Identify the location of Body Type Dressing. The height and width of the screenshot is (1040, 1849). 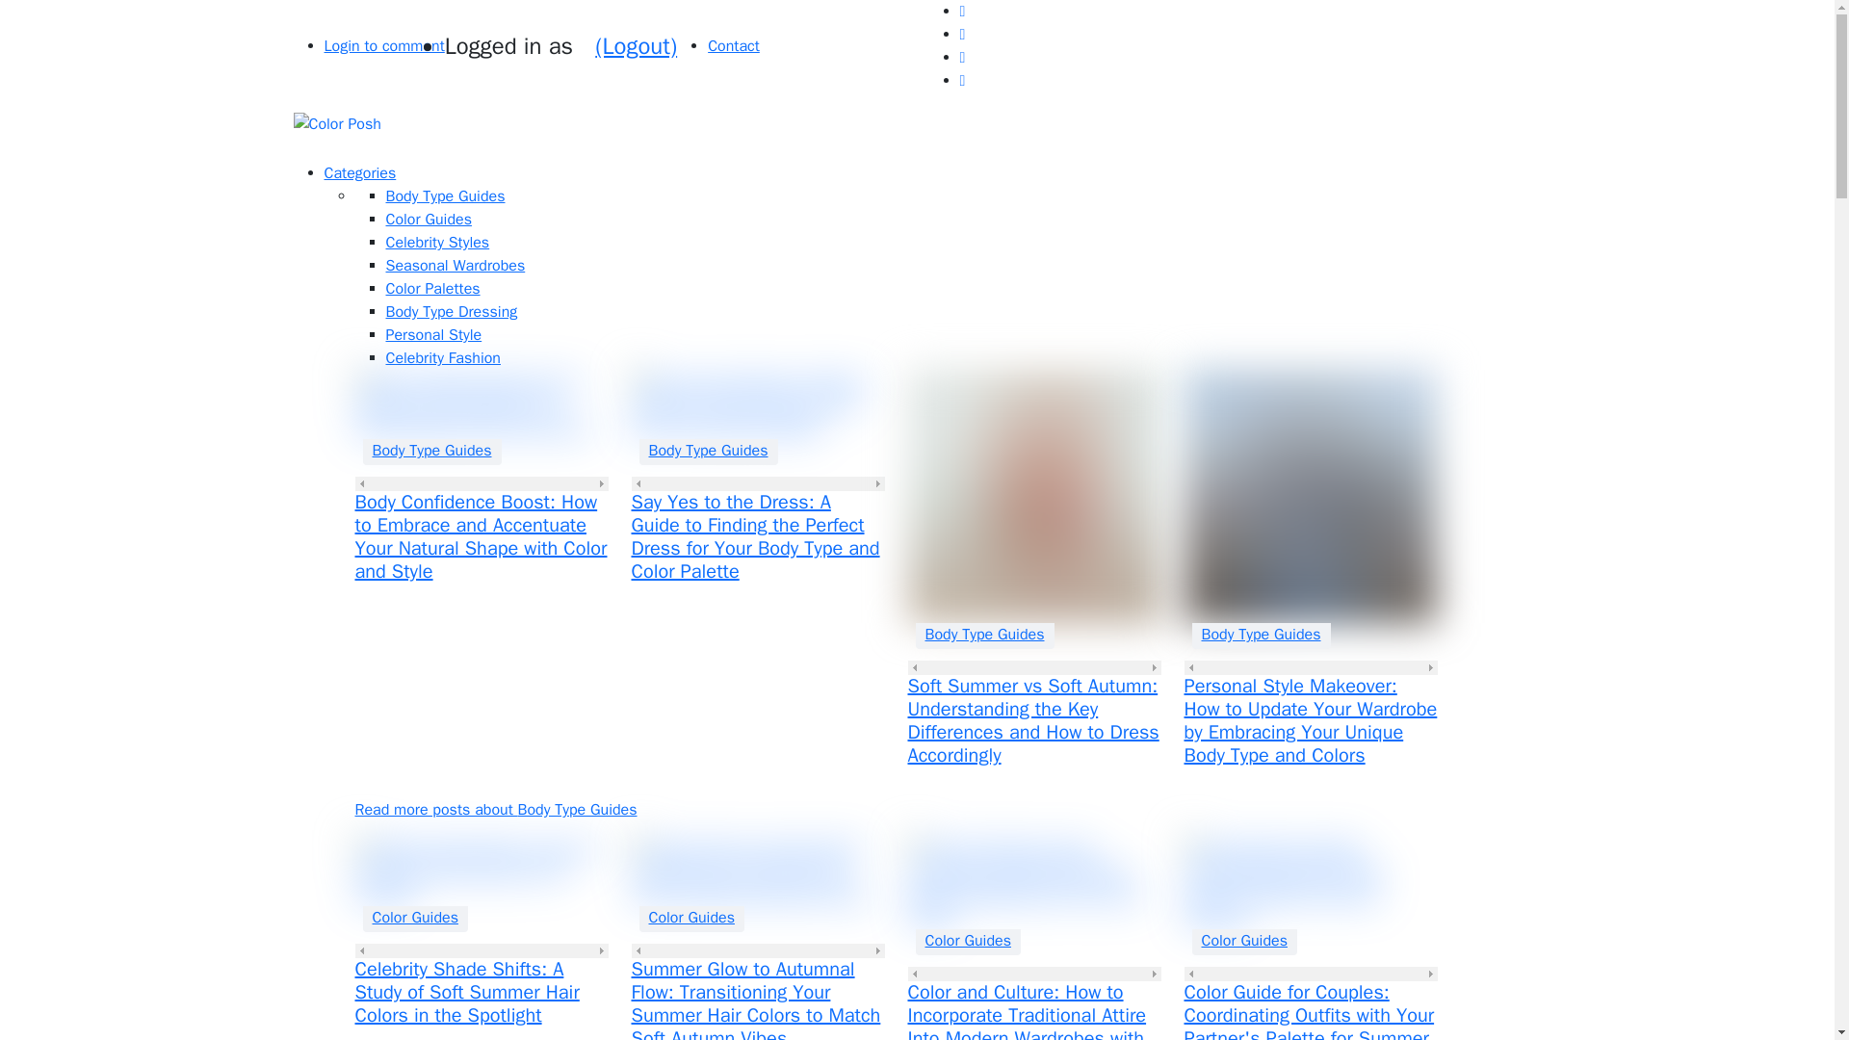
(451, 312).